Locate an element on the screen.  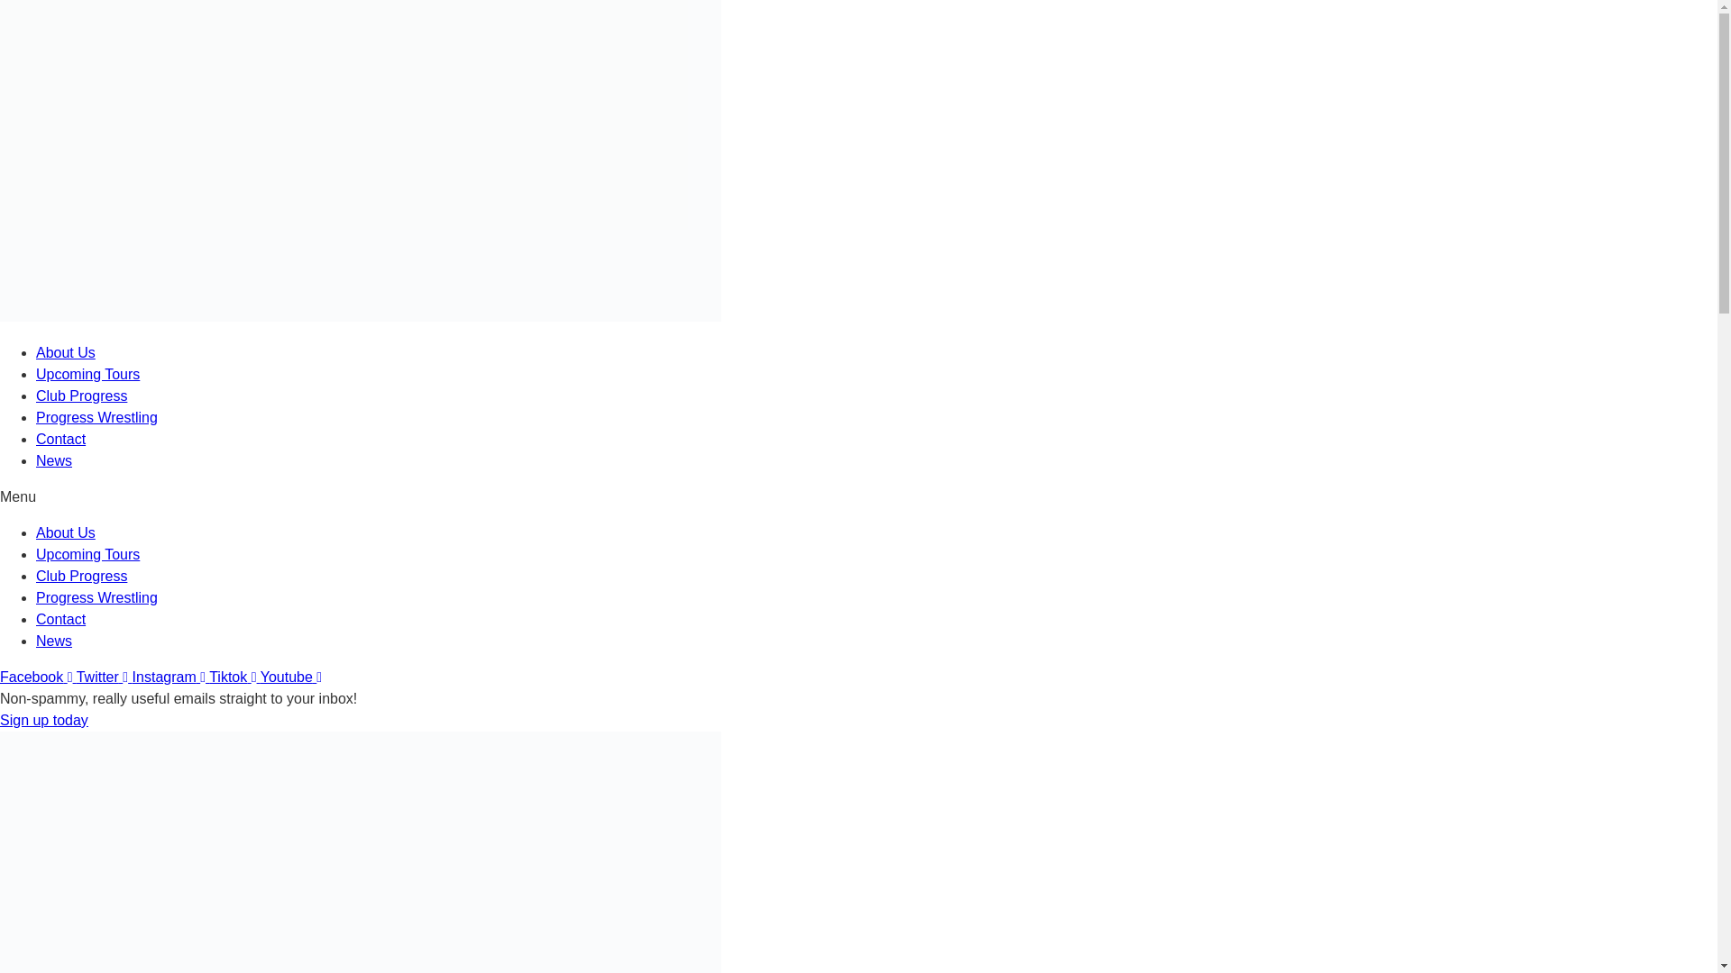
Tiktok is located at coordinates (234, 677).